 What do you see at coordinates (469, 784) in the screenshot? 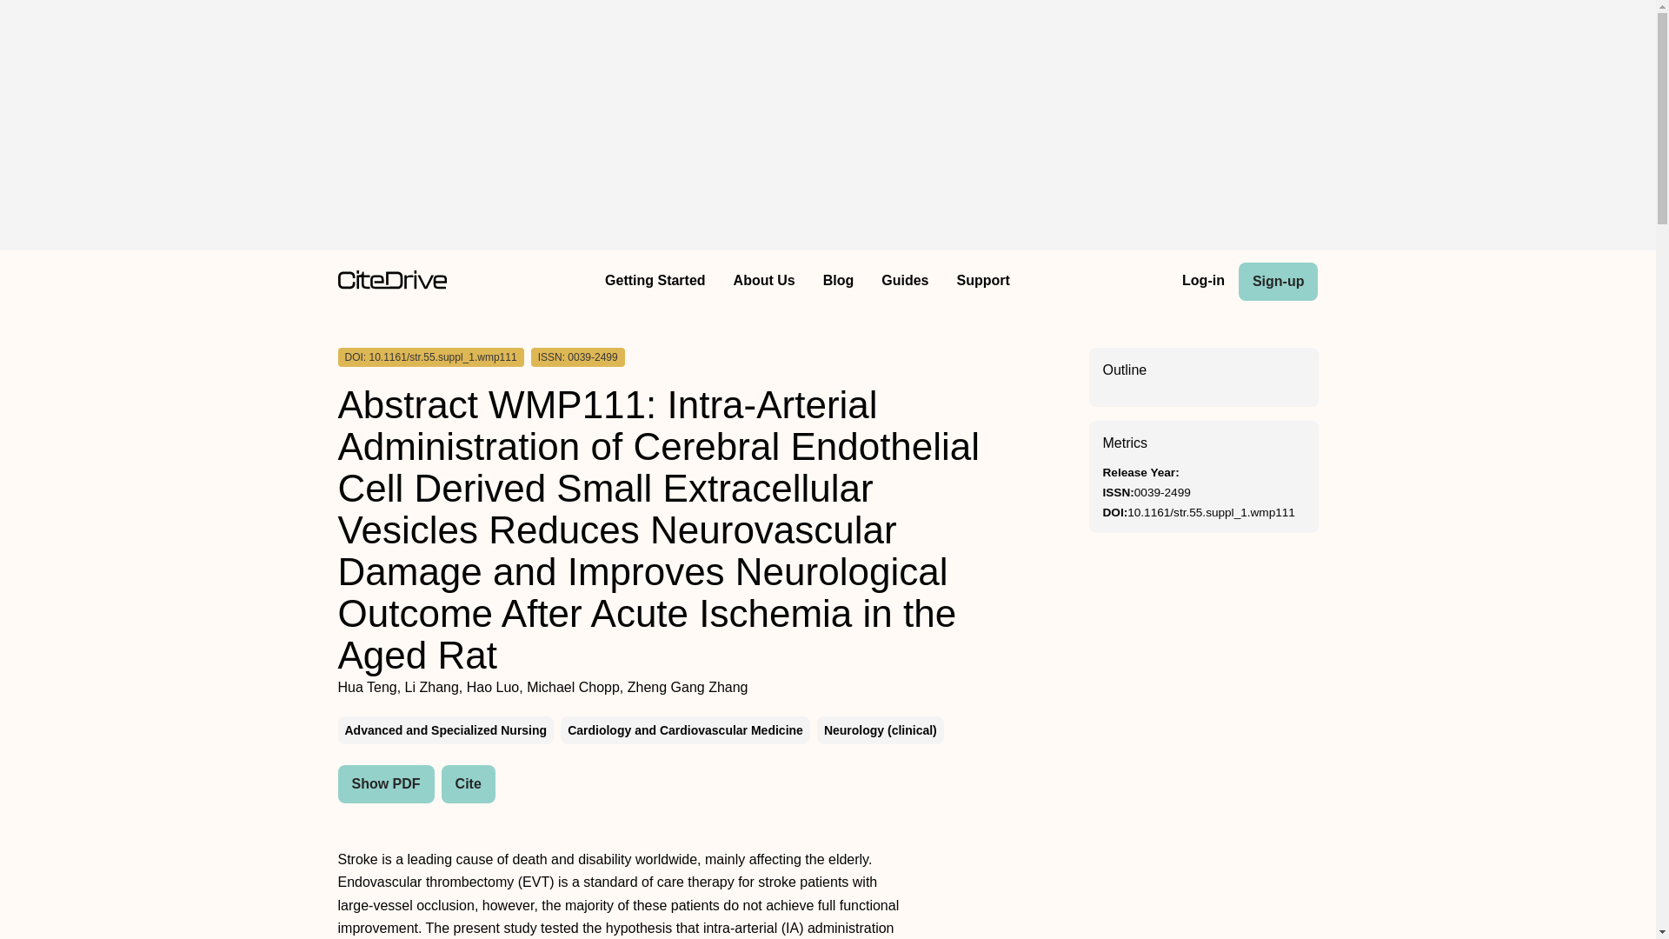
I see `Cite` at bounding box center [469, 784].